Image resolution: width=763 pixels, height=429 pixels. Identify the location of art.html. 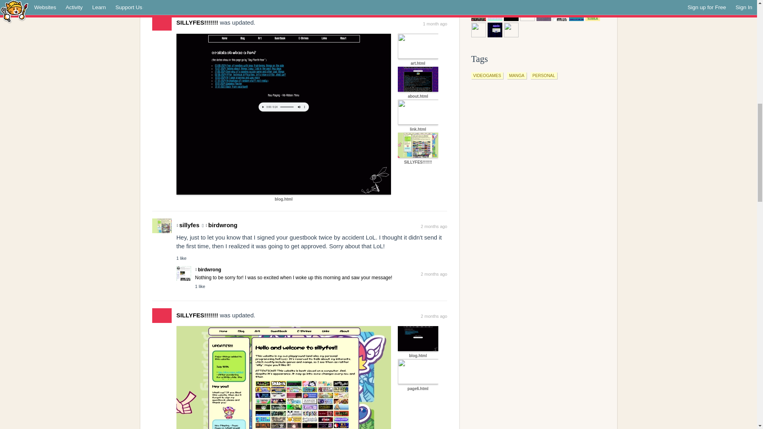
(418, 64).